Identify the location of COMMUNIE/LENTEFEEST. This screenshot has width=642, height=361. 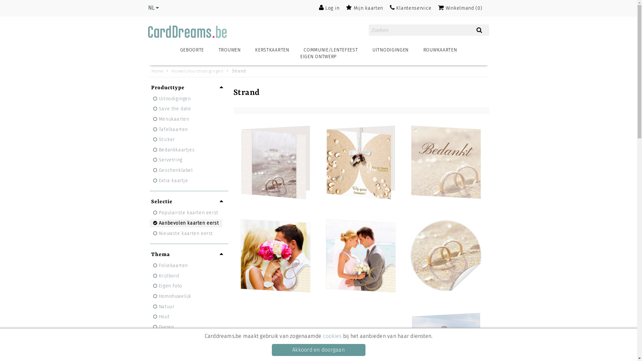
(331, 50).